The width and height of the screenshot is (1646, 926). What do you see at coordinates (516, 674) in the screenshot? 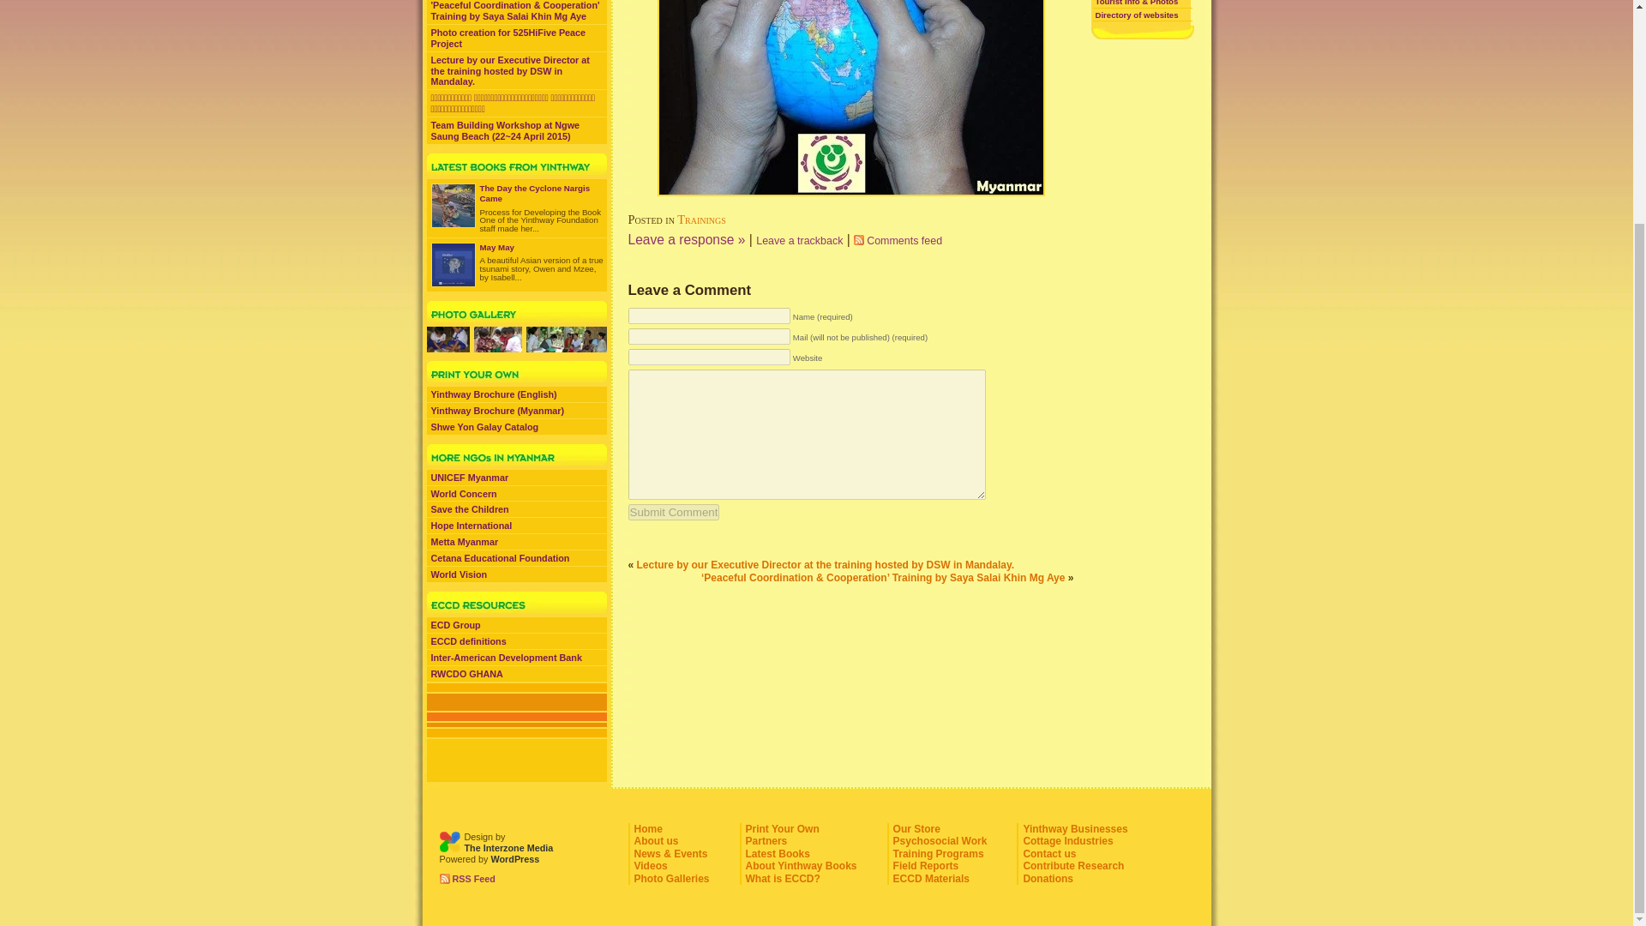
I see `Rural Women and Children Development Organization` at bounding box center [516, 674].